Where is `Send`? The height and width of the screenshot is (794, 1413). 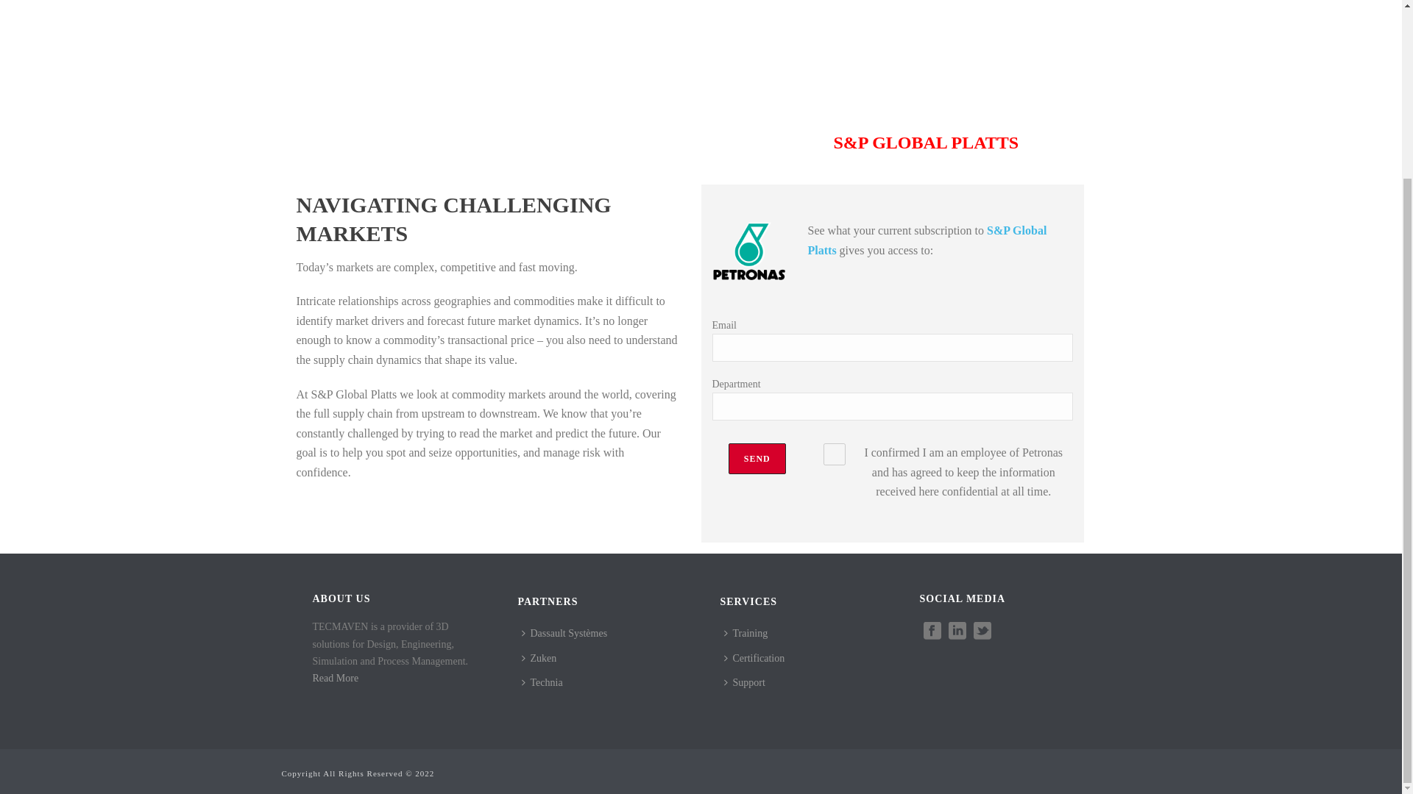
Send is located at coordinates (757, 458).